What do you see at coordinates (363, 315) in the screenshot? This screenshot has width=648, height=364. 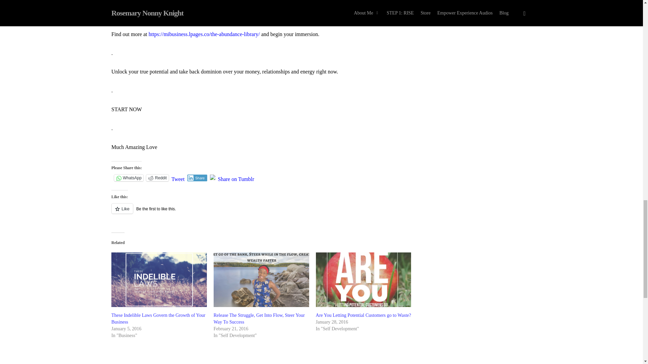 I see `Are You Letting Potential Customers go to Waste?` at bounding box center [363, 315].